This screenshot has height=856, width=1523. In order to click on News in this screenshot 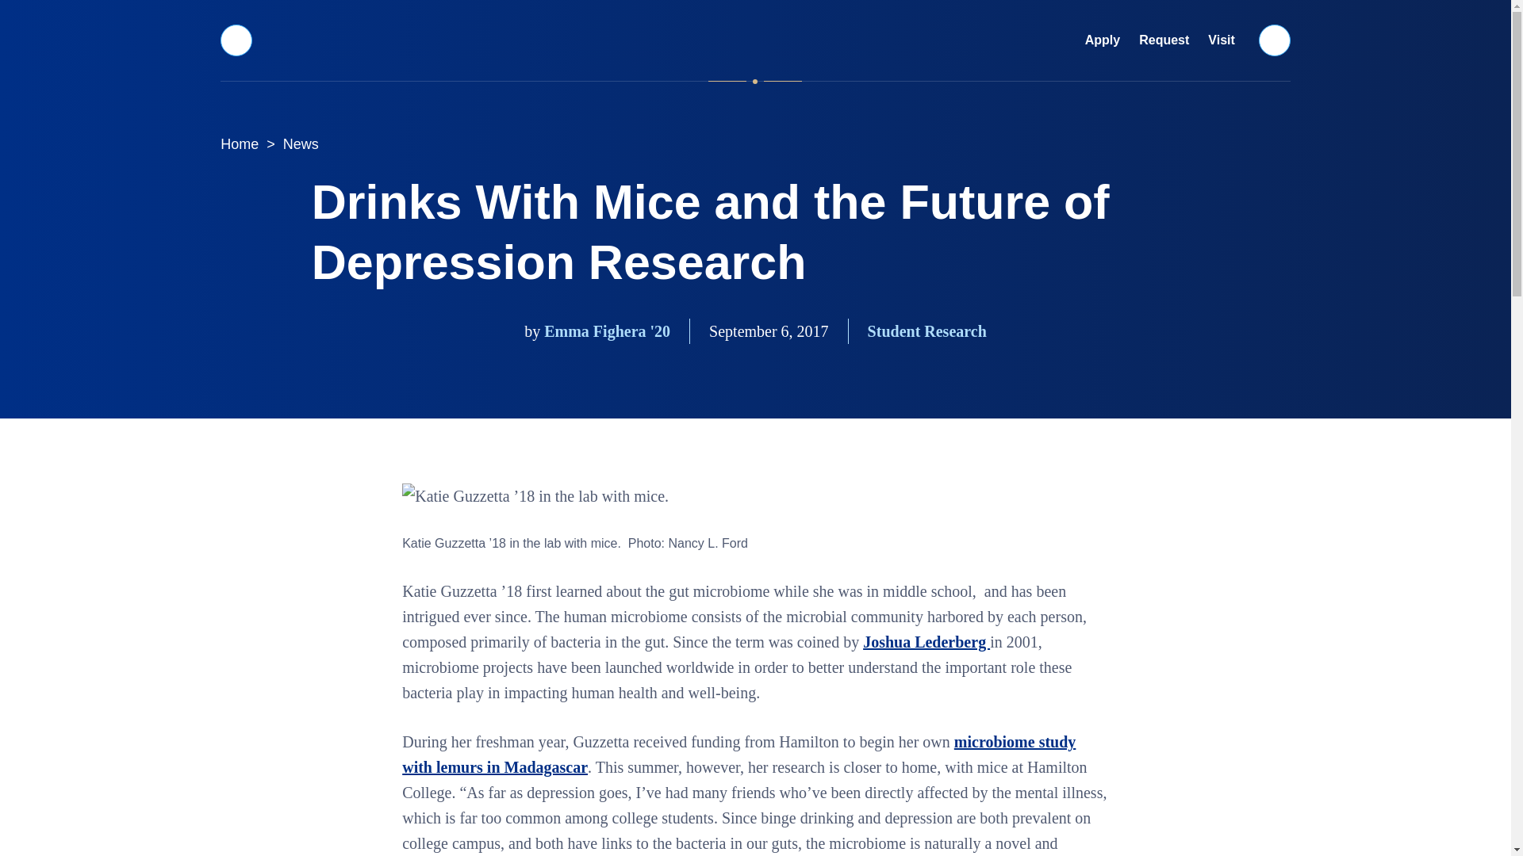, I will do `click(301, 144)`.